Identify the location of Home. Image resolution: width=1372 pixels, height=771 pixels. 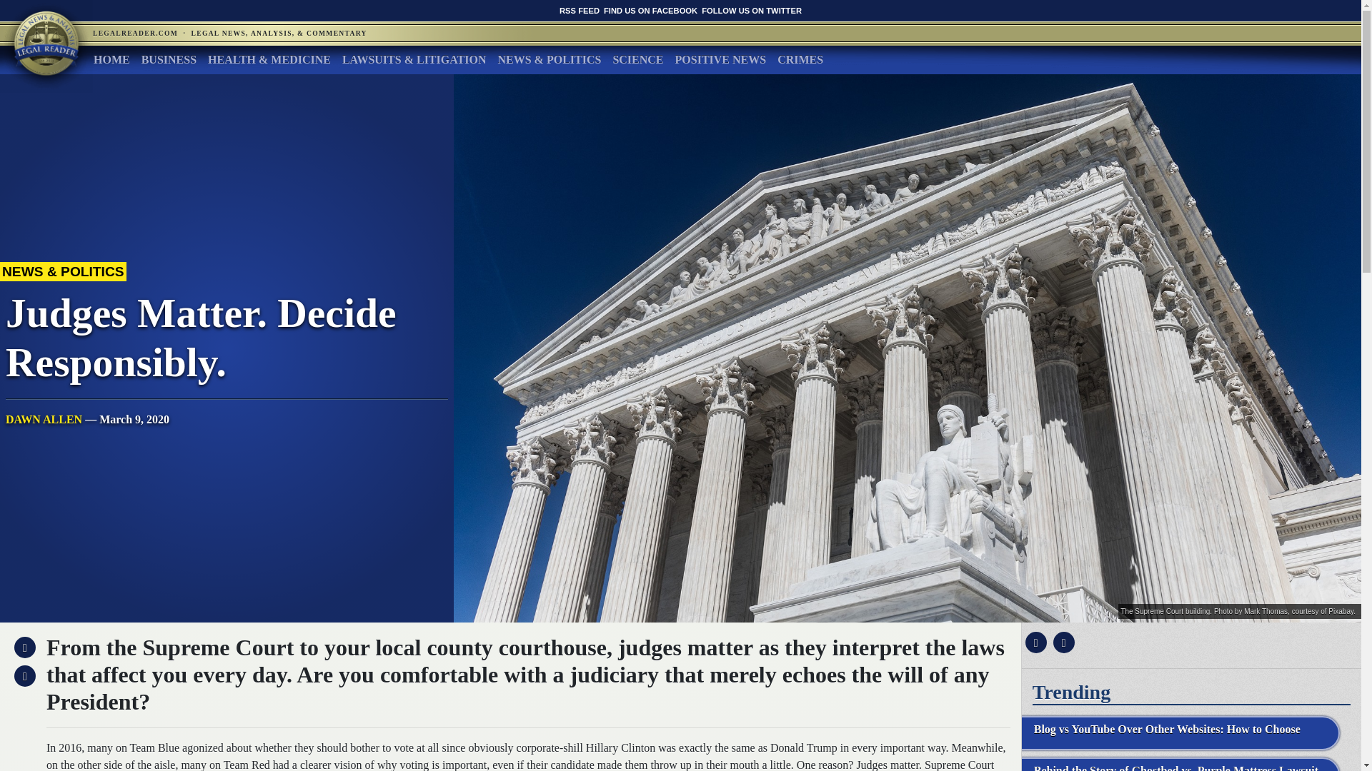
(111, 59).